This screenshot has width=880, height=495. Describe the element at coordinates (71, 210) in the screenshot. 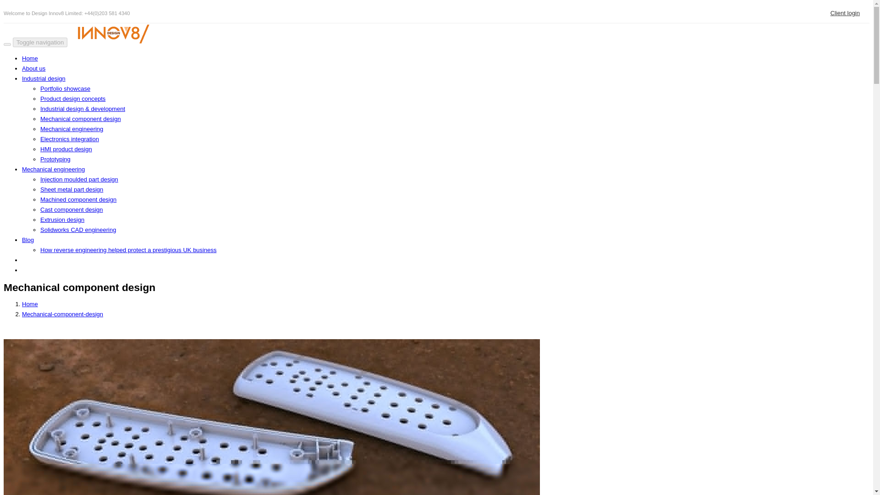

I see `Cast component design` at that location.